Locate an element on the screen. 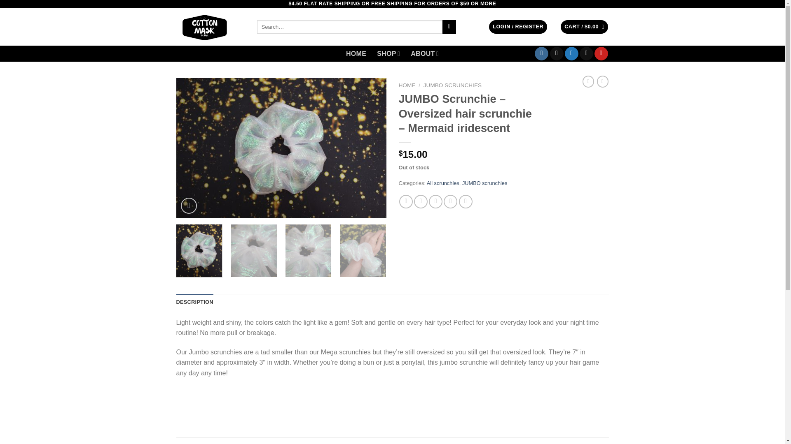 The height and width of the screenshot is (444, 791). Follow on Instagram is located at coordinates (541, 53).